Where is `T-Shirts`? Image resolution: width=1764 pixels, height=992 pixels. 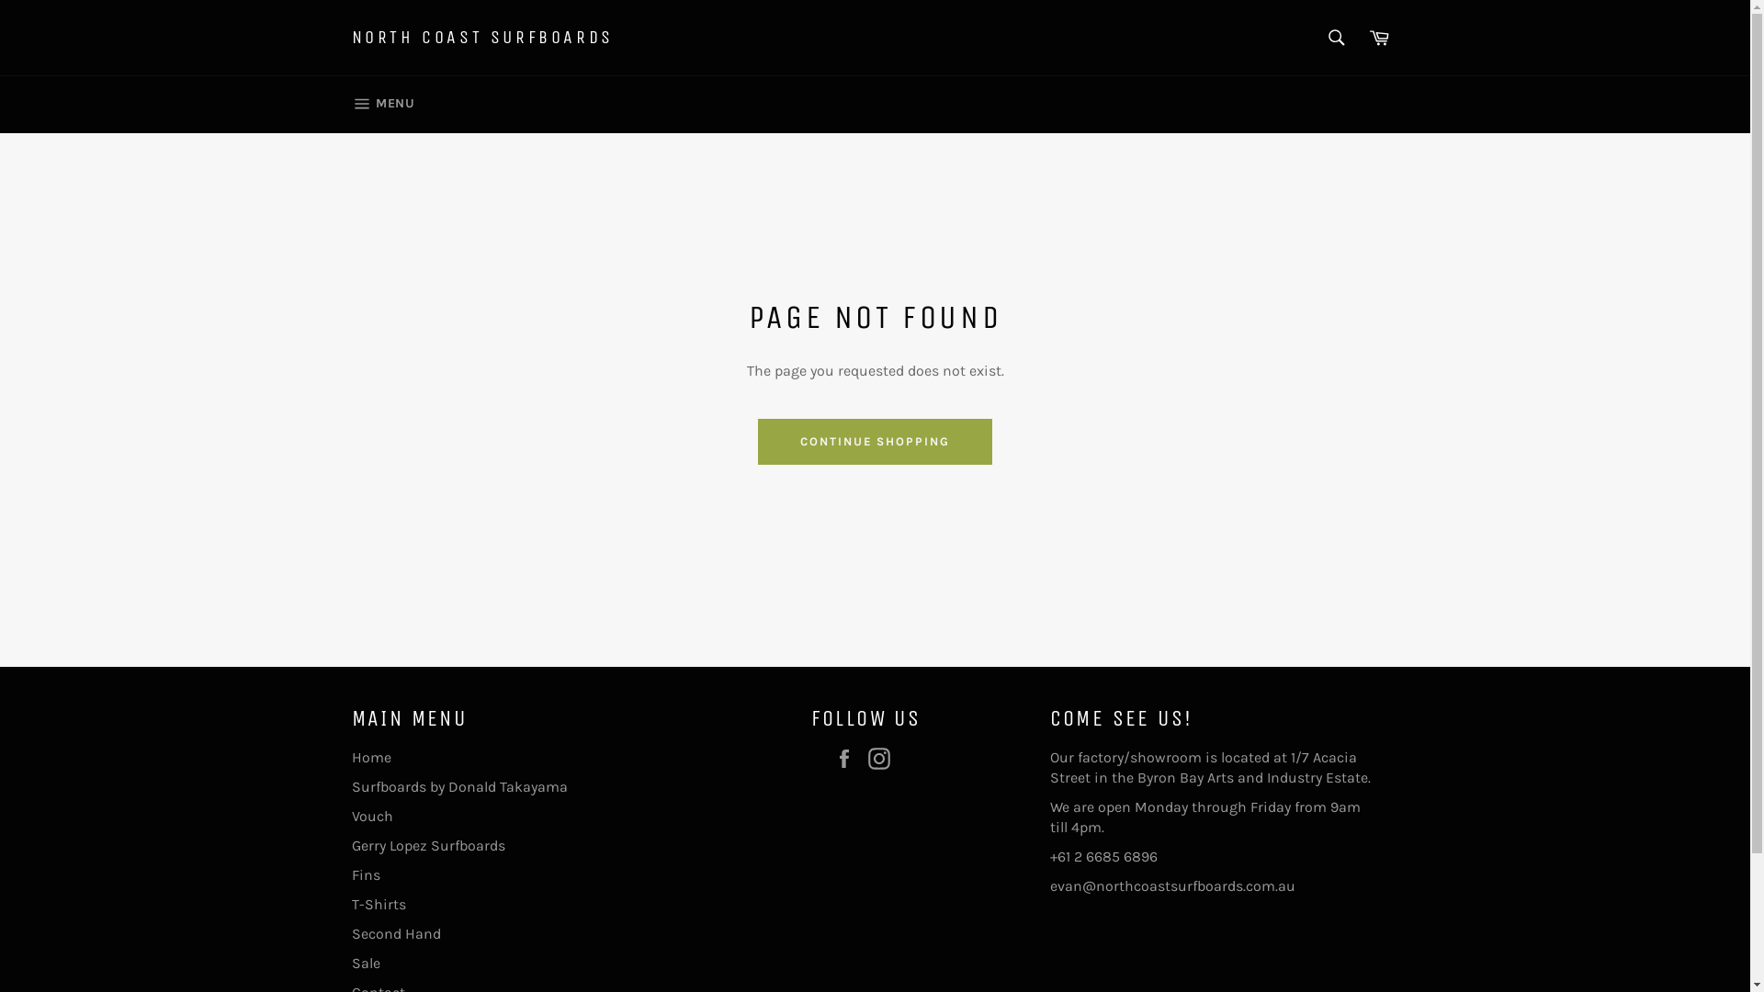 T-Shirts is located at coordinates (379, 904).